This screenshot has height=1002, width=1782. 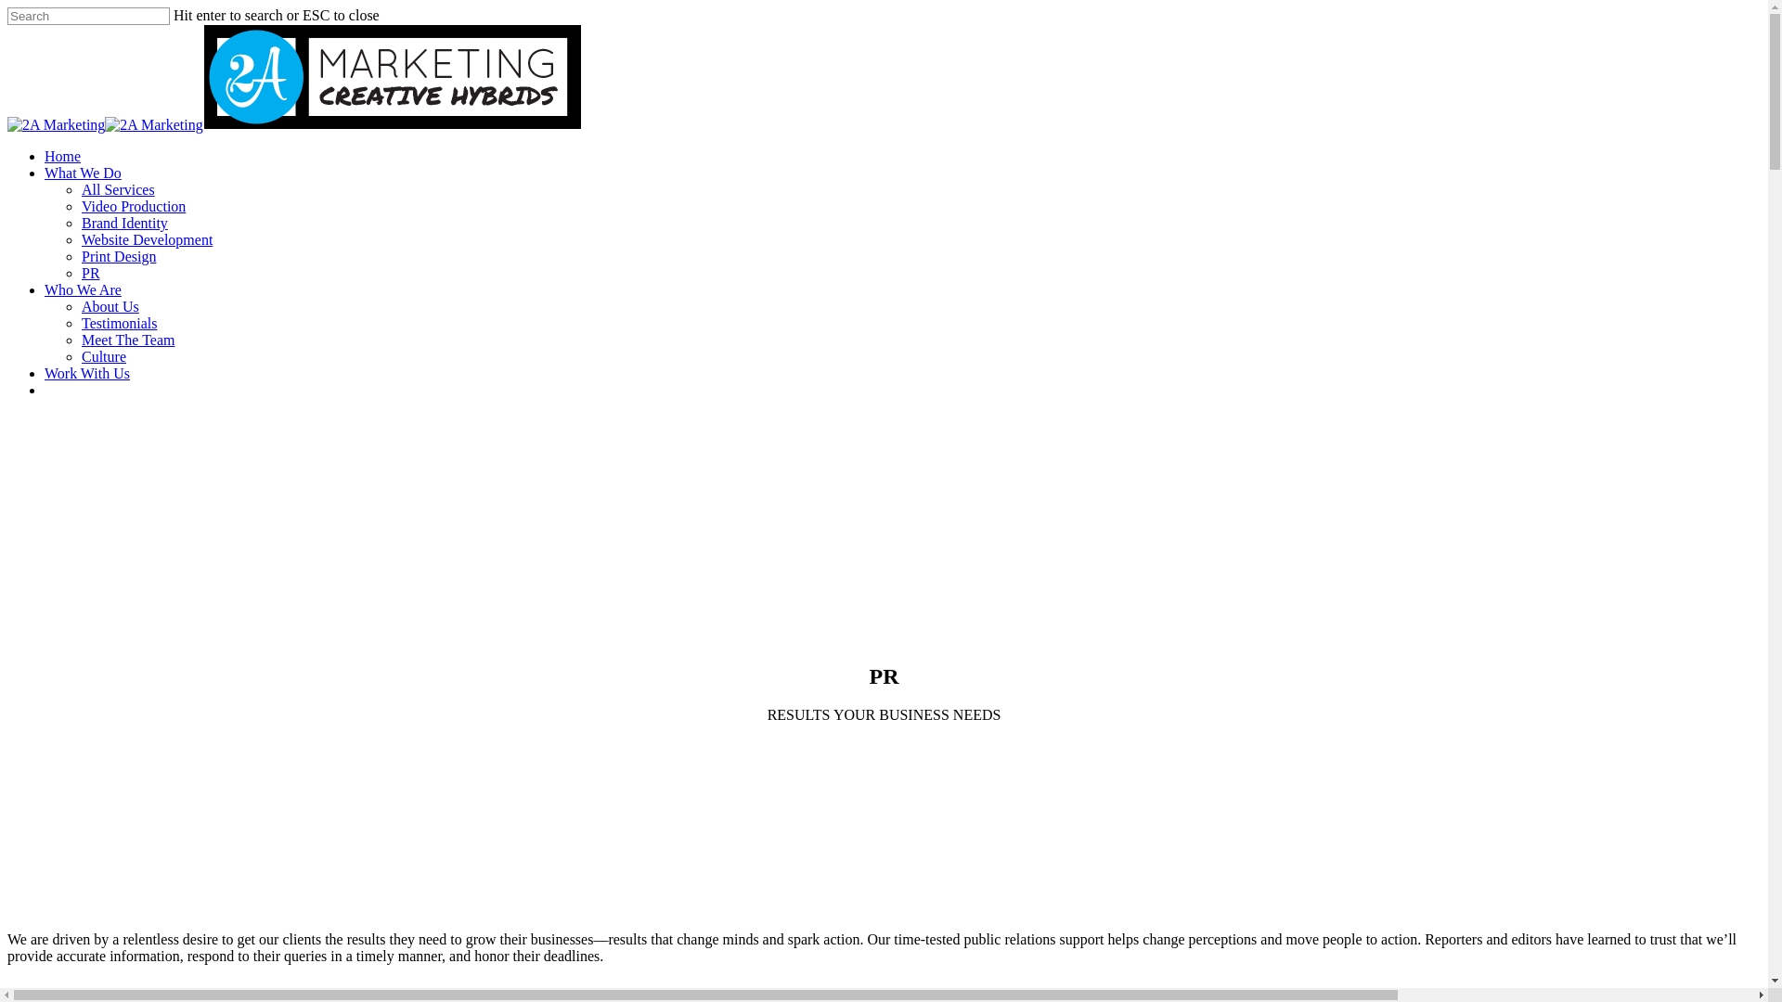 I want to click on Brand Identity, so click(x=124, y=223).